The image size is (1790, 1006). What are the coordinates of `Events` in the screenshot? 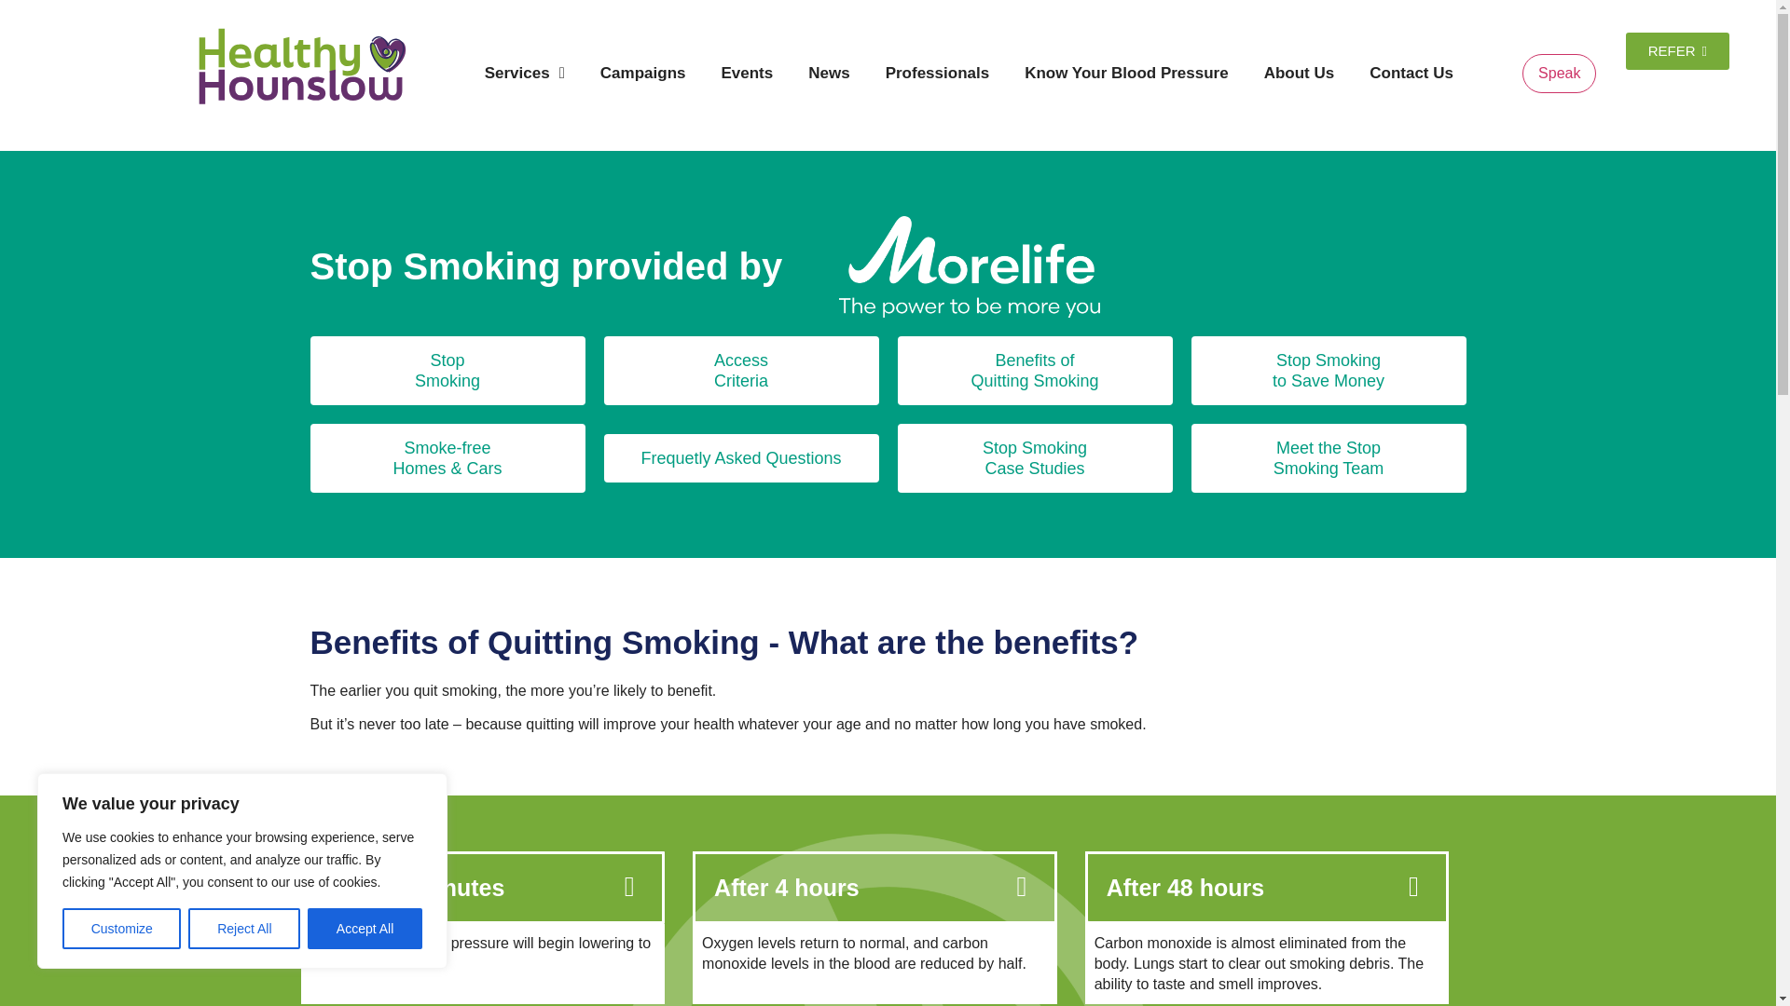 It's located at (747, 73).